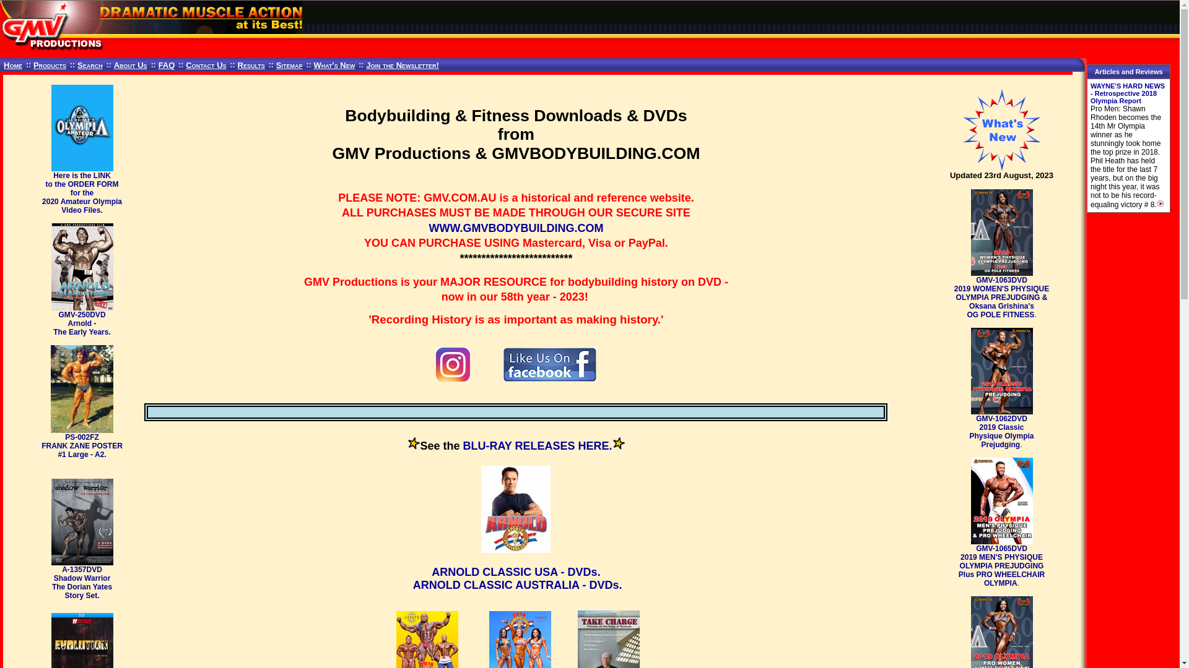 This screenshot has width=1189, height=668. What do you see at coordinates (82, 388) in the screenshot?
I see `FRANK ZANE POSTER #1 - Large A2` at bounding box center [82, 388].